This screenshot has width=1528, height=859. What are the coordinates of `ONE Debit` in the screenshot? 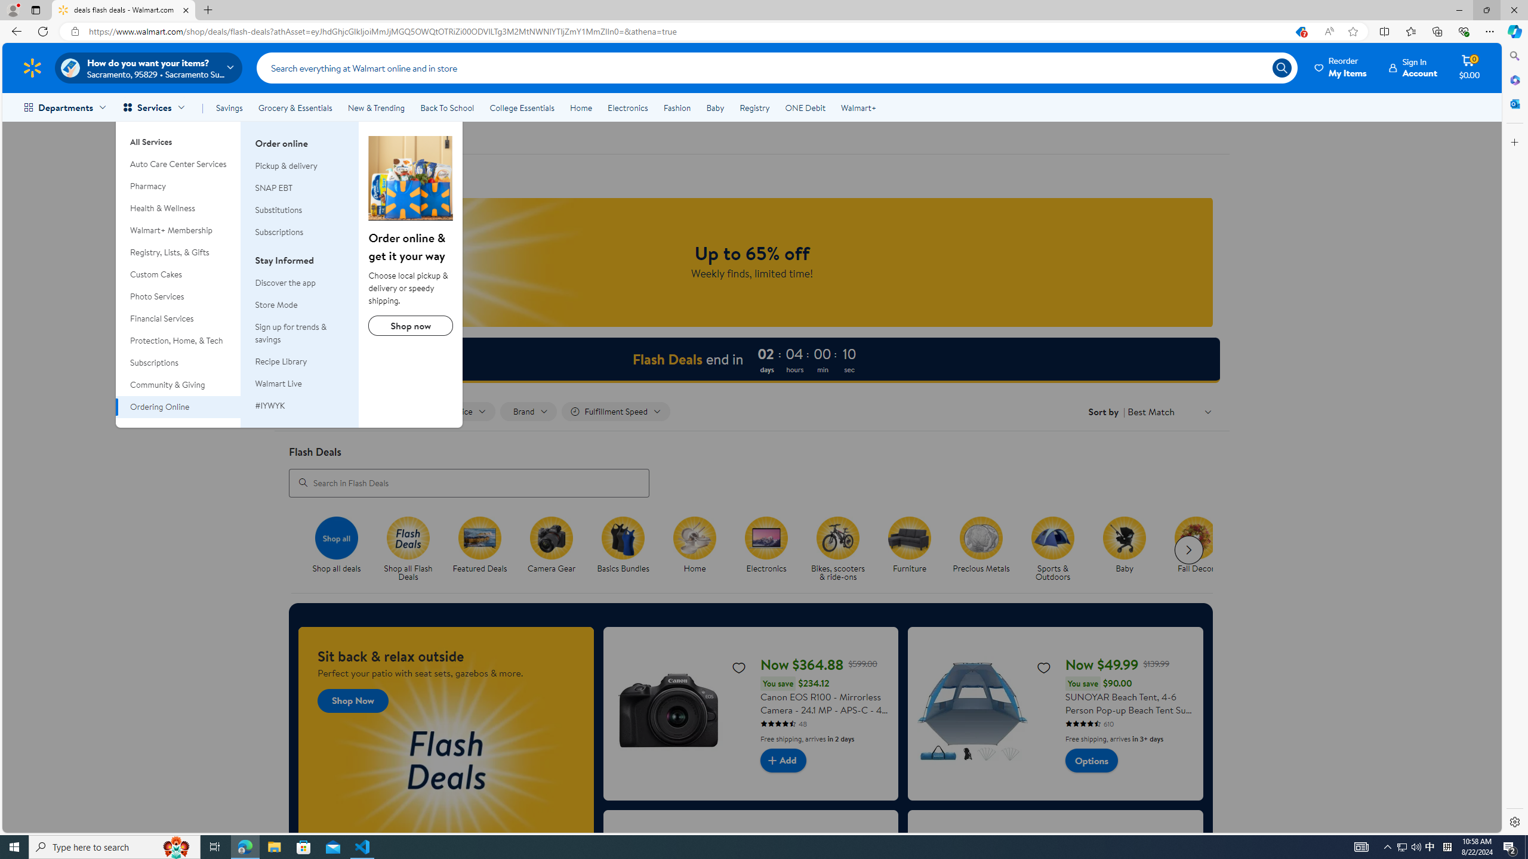 It's located at (805, 107).